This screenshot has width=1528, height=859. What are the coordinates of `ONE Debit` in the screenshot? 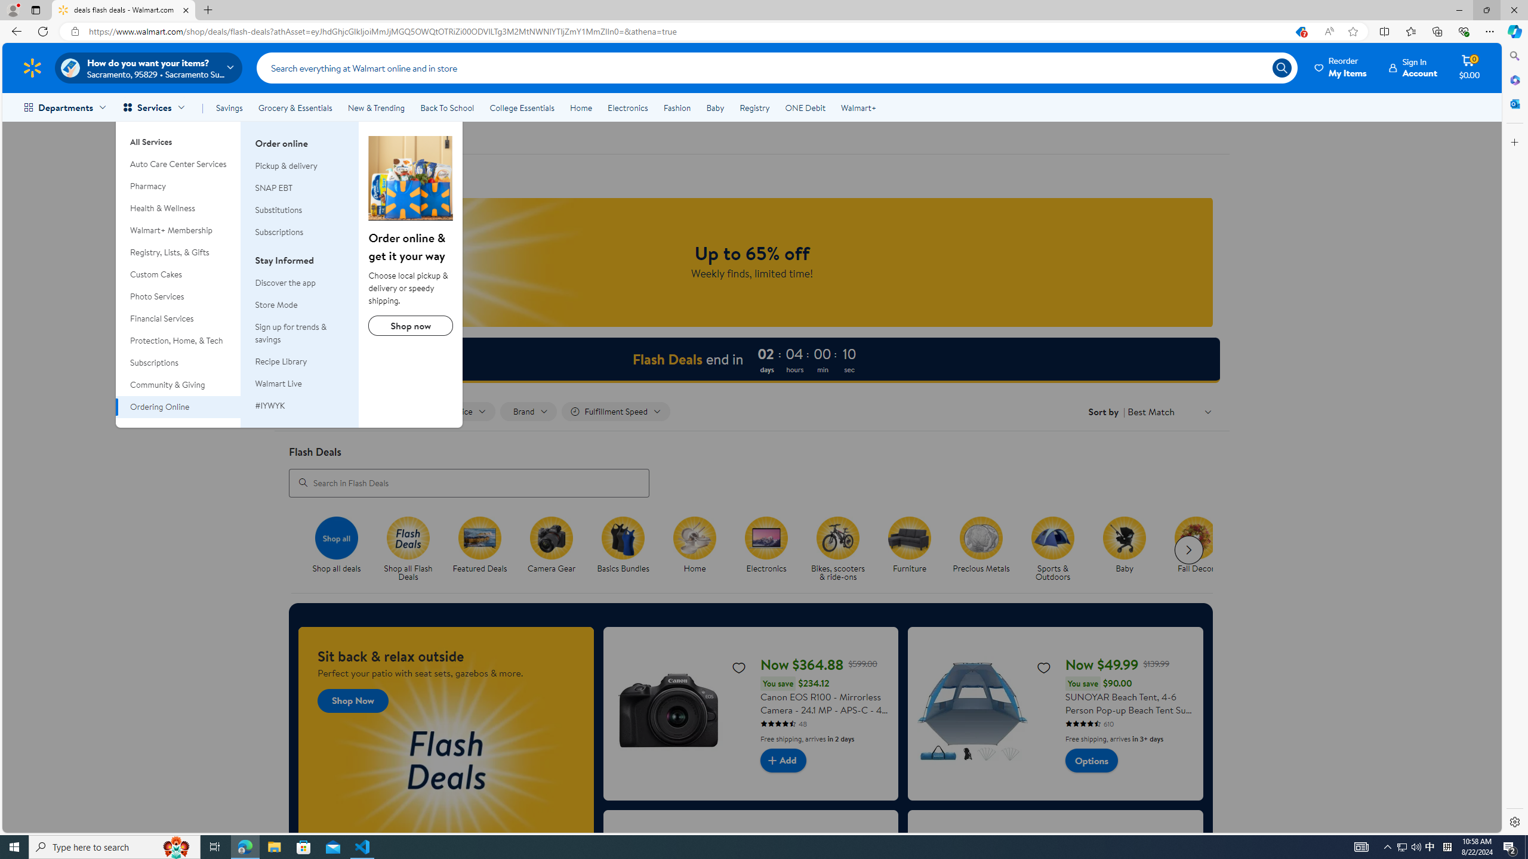 It's located at (805, 107).